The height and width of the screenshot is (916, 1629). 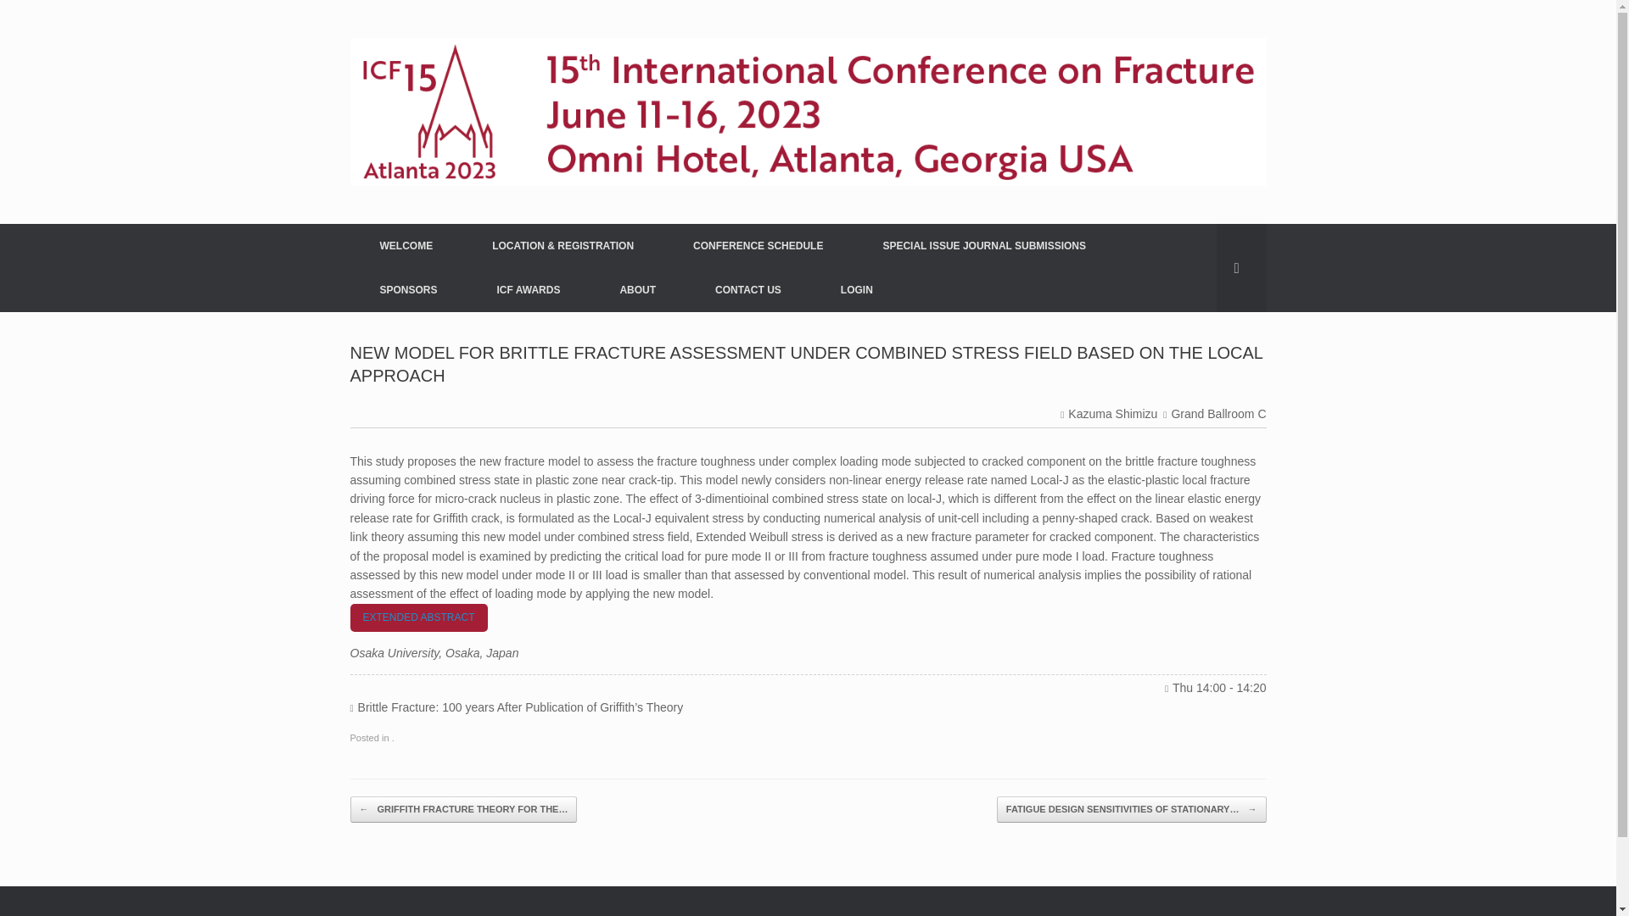 What do you see at coordinates (407, 290) in the screenshot?
I see `SPONSORS` at bounding box center [407, 290].